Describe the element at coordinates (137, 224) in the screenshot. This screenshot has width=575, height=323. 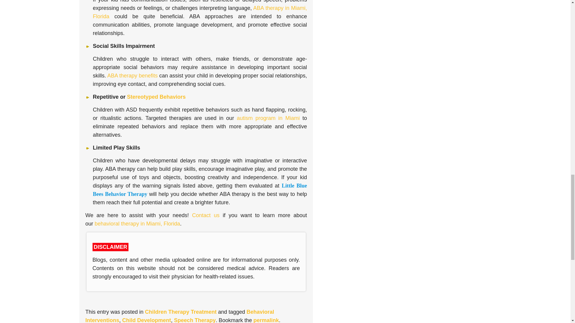
I see `behavioral therapy in Miami, Florida` at that location.